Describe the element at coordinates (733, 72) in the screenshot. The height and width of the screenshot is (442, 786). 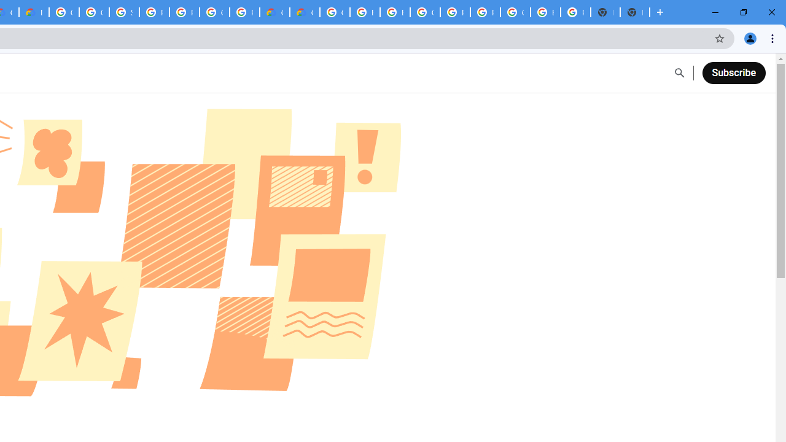
I see `Subscribe` at that location.